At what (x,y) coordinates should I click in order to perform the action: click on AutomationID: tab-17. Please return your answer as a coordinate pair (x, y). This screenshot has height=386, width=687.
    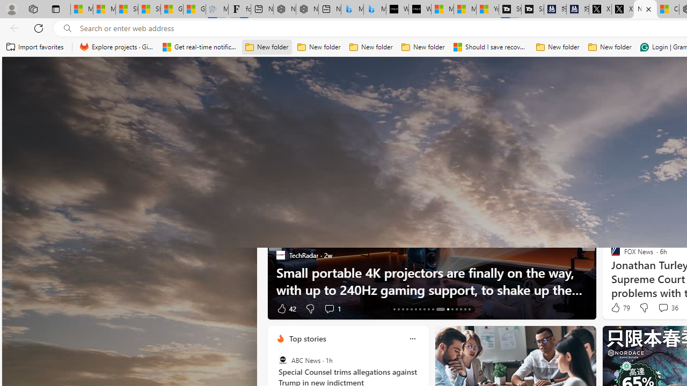
    Looking at the image, I should click on (411, 309).